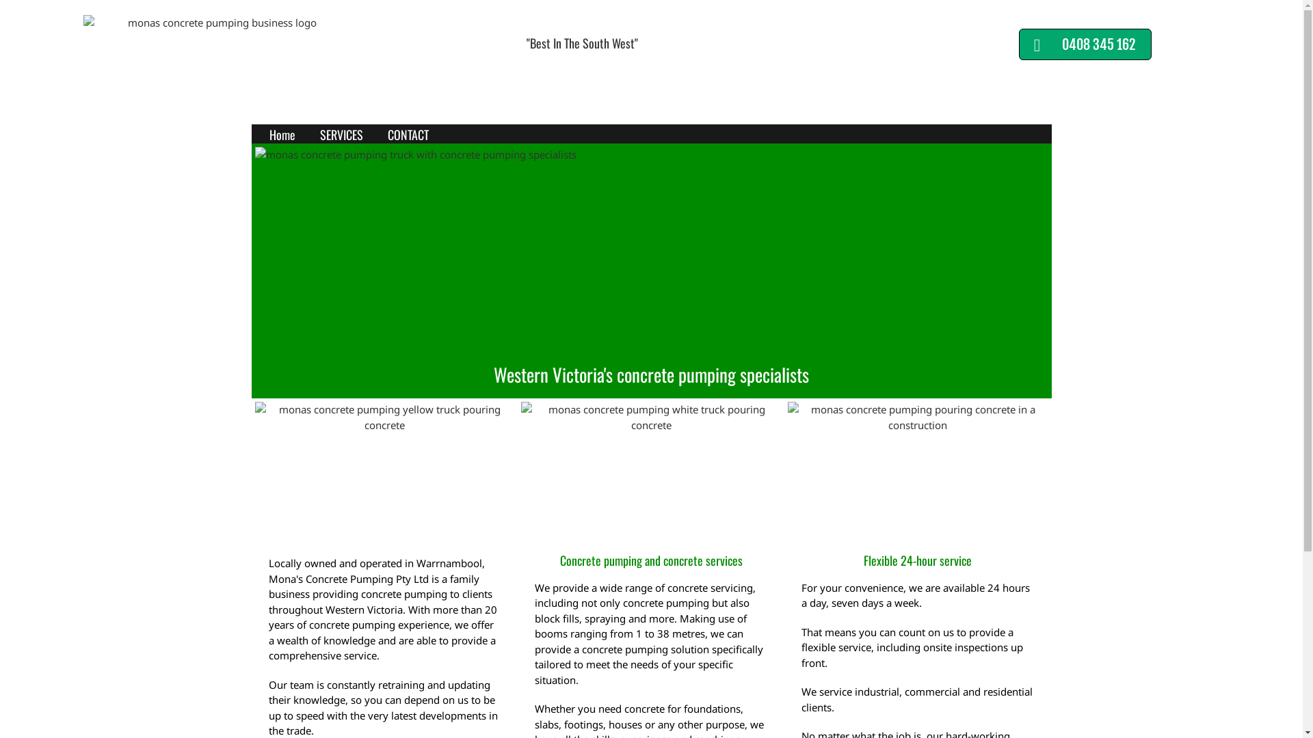 This screenshot has height=738, width=1313. What do you see at coordinates (651, 467) in the screenshot?
I see `monas concrete pumping white truck pouring concrete` at bounding box center [651, 467].